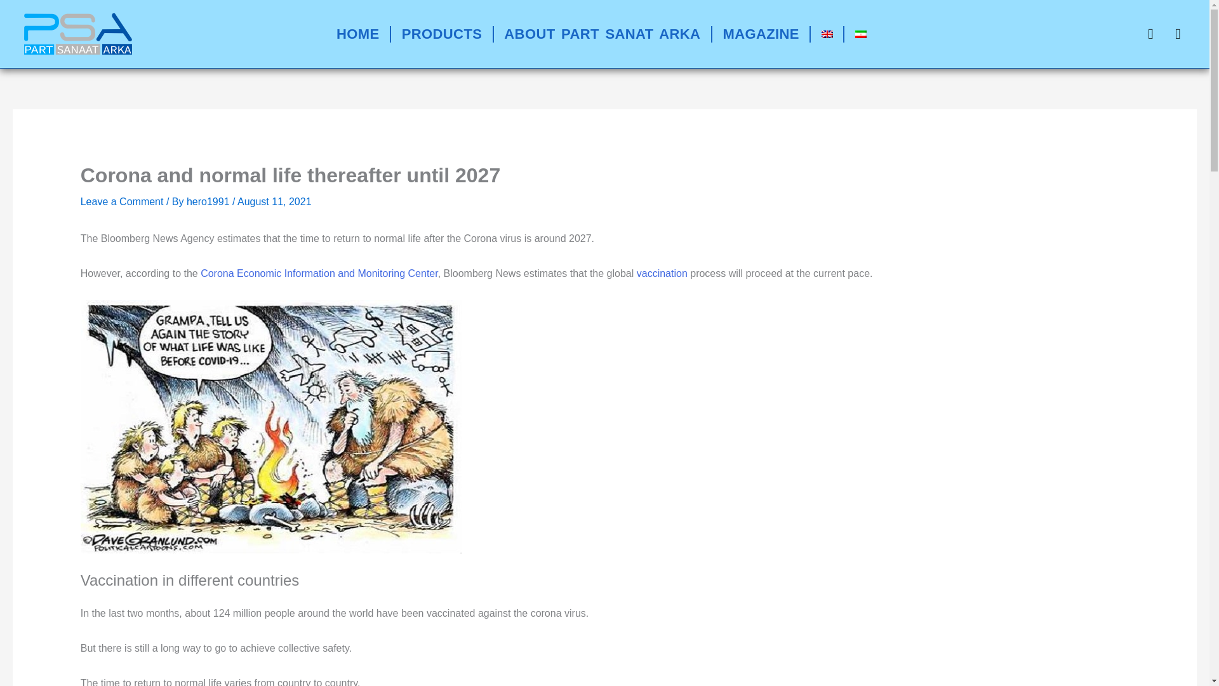  What do you see at coordinates (1177, 34) in the screenshot?
I see `Whatsapp` at bounding box center [1177, 34].